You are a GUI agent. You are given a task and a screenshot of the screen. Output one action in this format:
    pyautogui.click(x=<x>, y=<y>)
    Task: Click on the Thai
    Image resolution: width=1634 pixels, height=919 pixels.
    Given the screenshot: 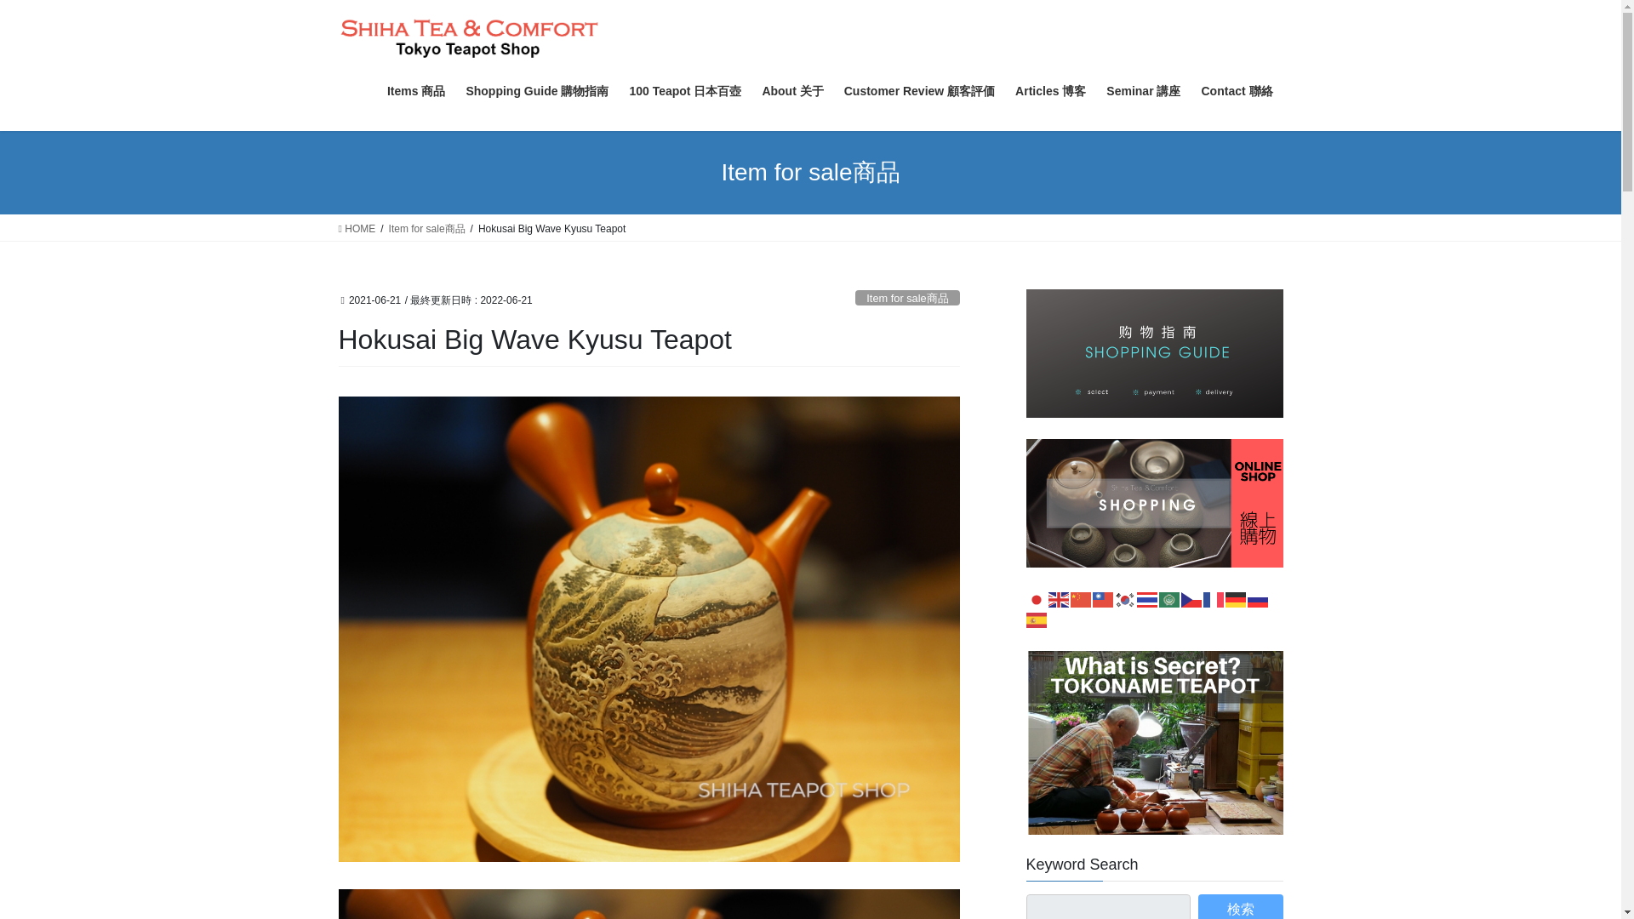 What is the action you would take?
    pyautogui.click(x=1147, y=598)
    